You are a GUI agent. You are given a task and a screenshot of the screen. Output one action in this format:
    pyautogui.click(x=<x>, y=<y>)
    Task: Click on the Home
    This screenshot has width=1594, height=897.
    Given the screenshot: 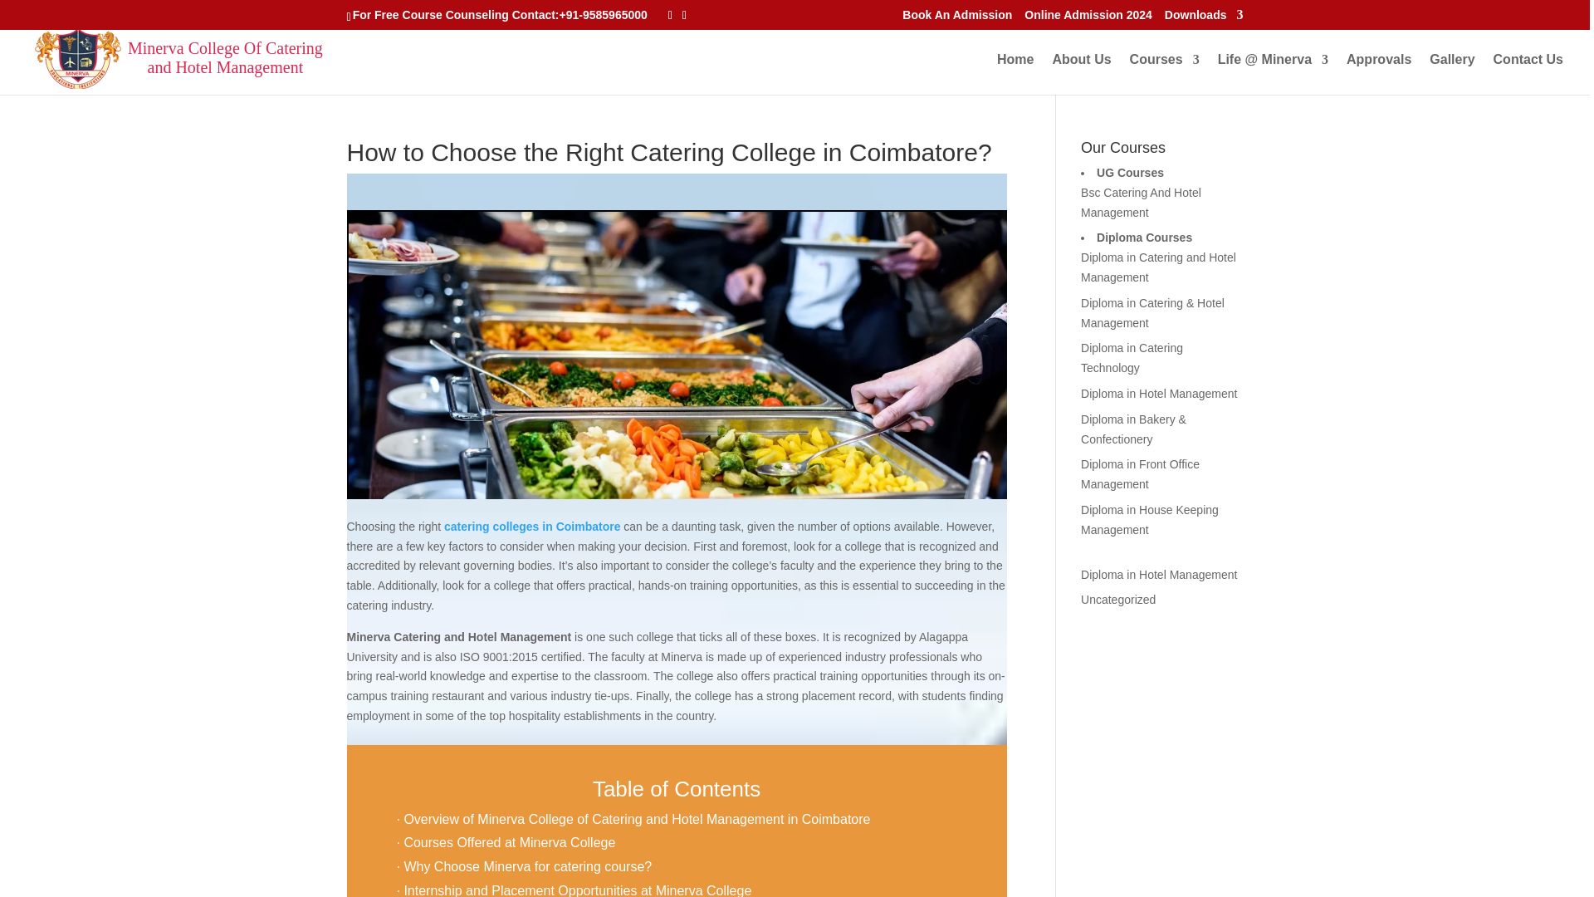 What is the action you would take?
    pyautogui.click(x=1015, y=74)
    